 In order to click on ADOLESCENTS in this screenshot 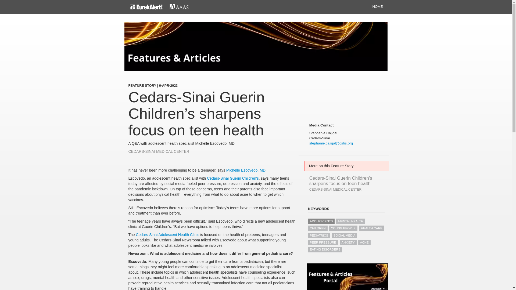, I will do `click(321, 221)`.